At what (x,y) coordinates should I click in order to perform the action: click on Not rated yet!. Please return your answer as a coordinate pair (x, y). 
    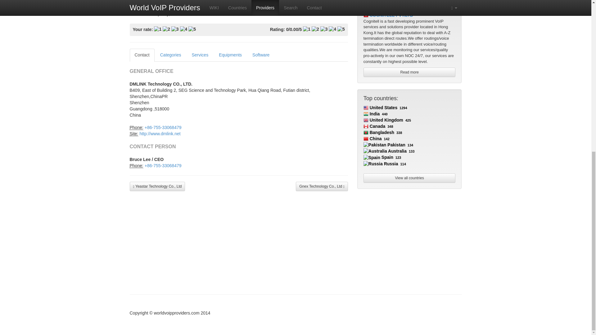
    Looking at the image, I should click on (307, 29).